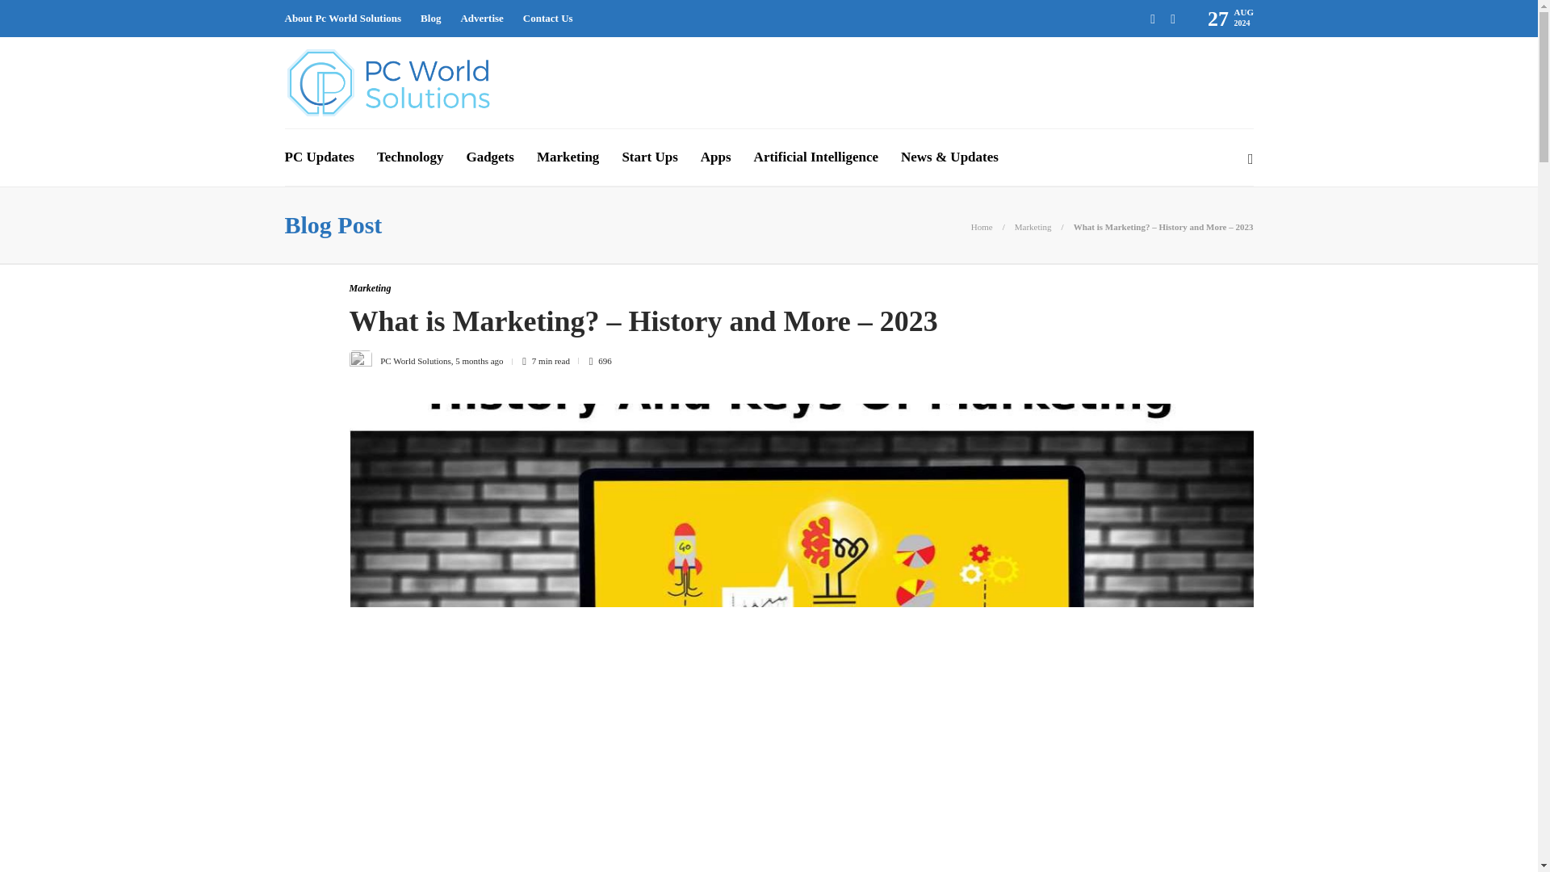 The width and height of the screenshot is (1550, 872). I want to click on PC World Solutions, so click(415, 360).